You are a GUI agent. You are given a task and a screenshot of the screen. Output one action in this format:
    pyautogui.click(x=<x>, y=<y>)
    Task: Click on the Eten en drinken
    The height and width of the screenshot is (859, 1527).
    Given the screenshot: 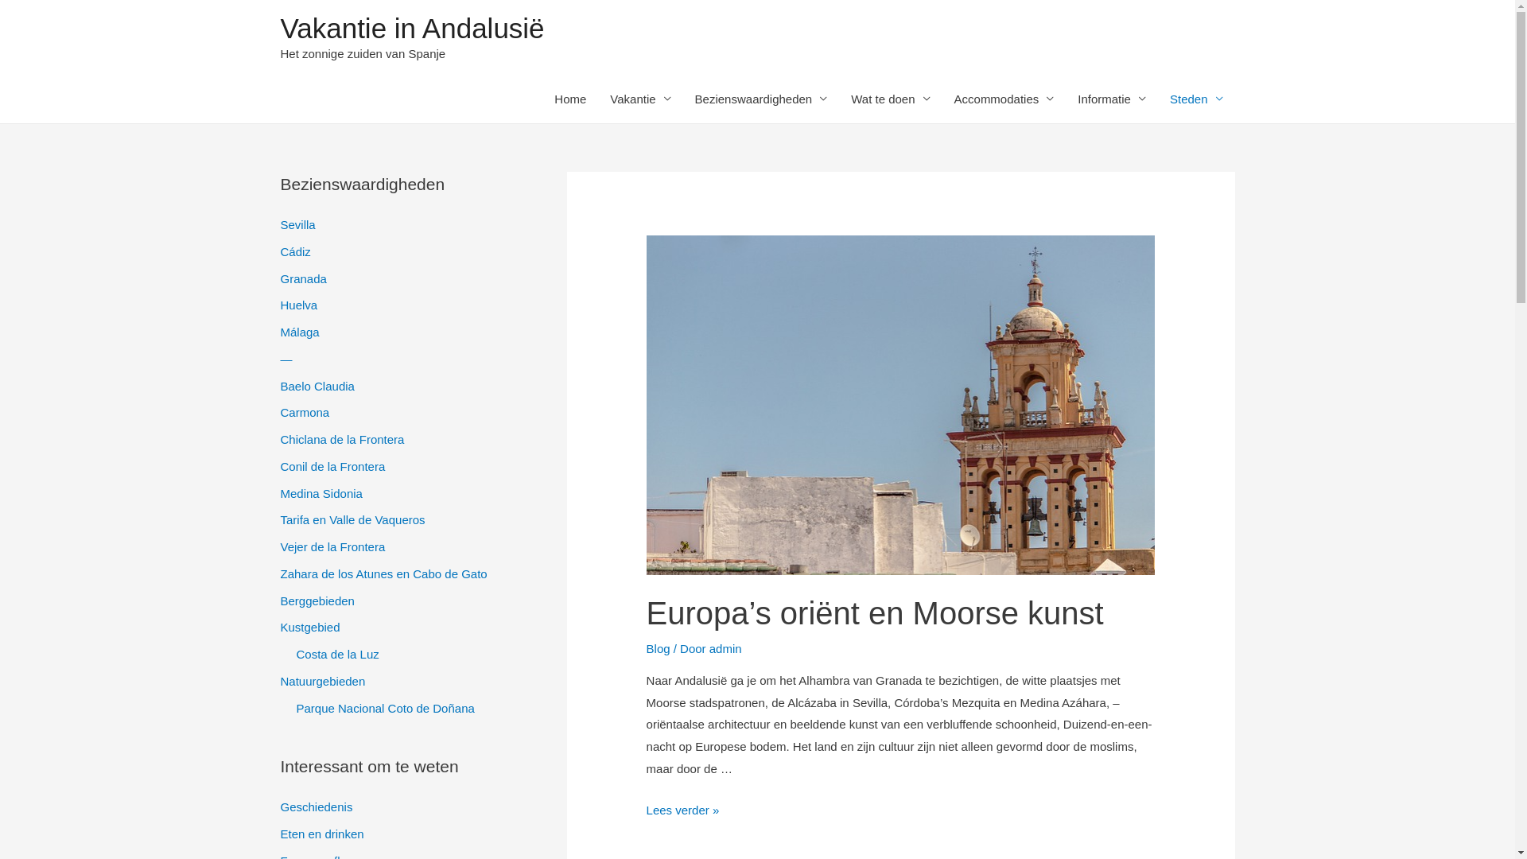 What is the action you would take?
    pyautogui.click(x=321, y=834)
    